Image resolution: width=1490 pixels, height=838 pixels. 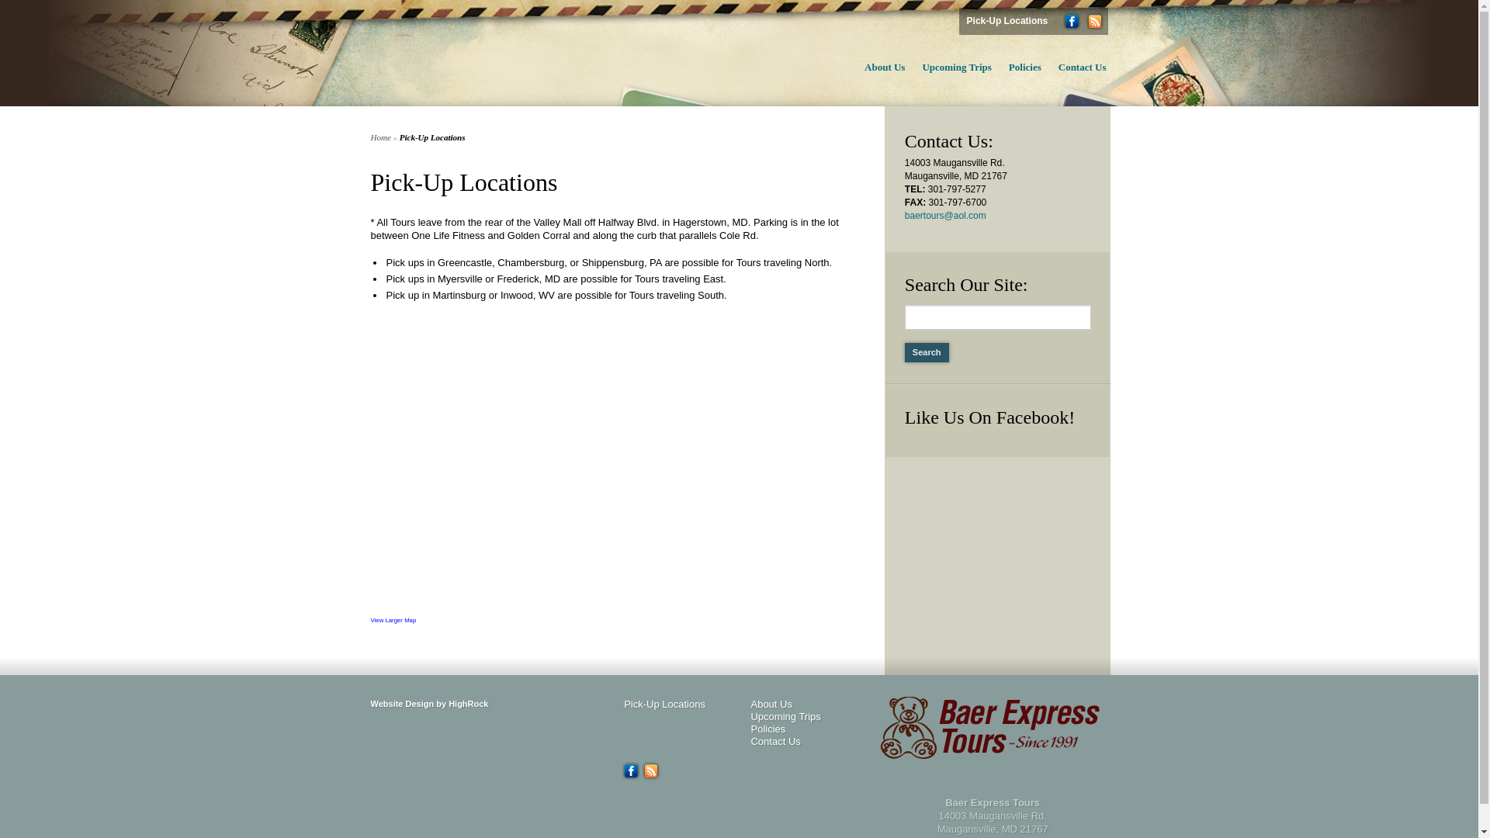 I want to click on Policies, so click(x=768, y=729).